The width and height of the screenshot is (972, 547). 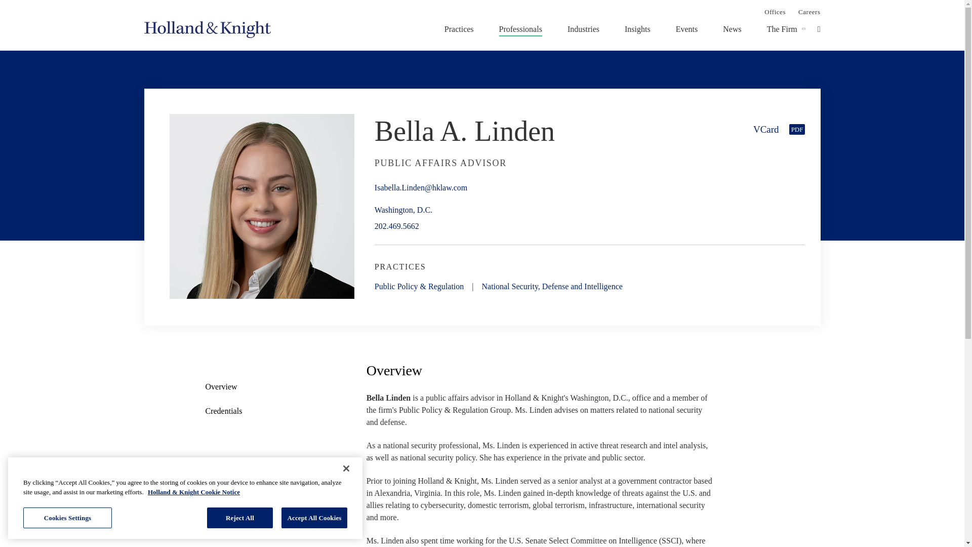 I want to click on The Firm, so click(x=782, y=29).